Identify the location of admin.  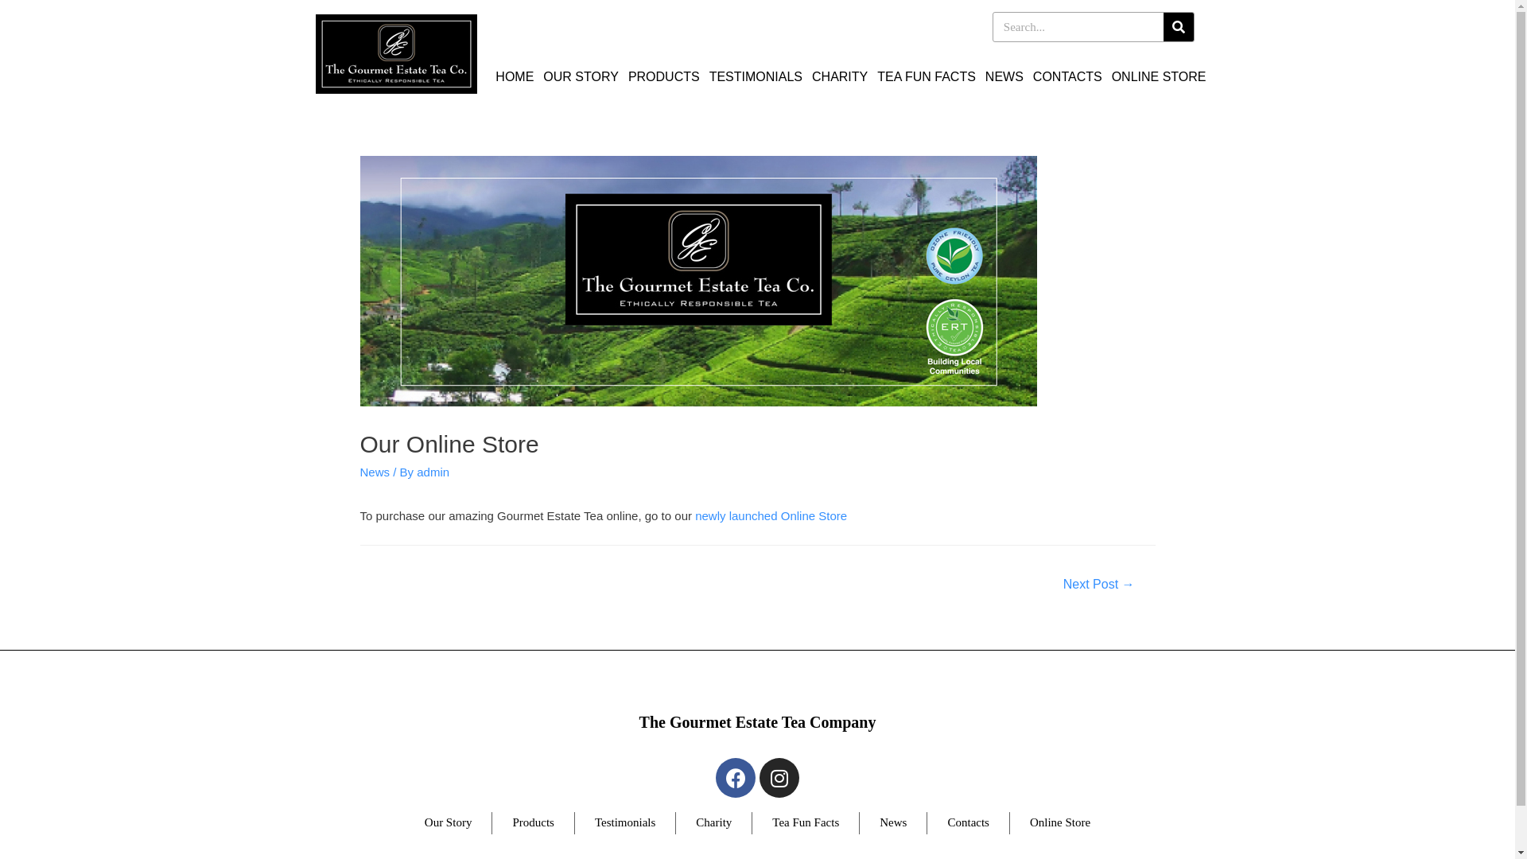
(433, 472).